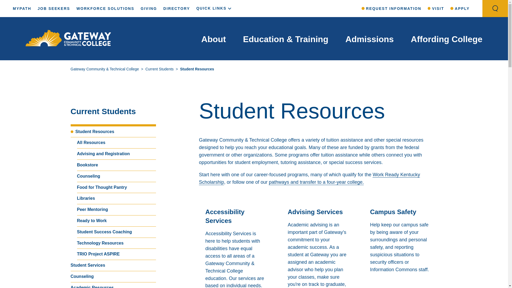  Describe the element at coordinates (105, 9) in the screenshot. I see `WORKFORCE SOLUTIONS` at that location.